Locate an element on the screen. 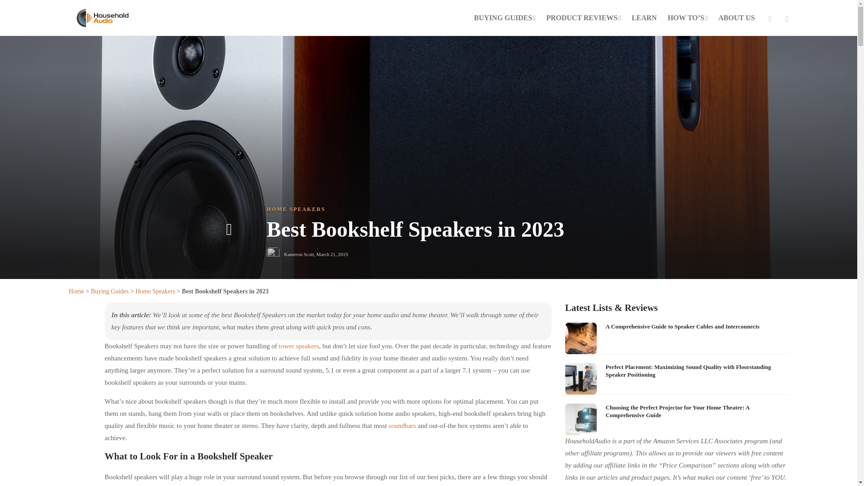  BUYING GUIDES is located at coordinates (504, 18).